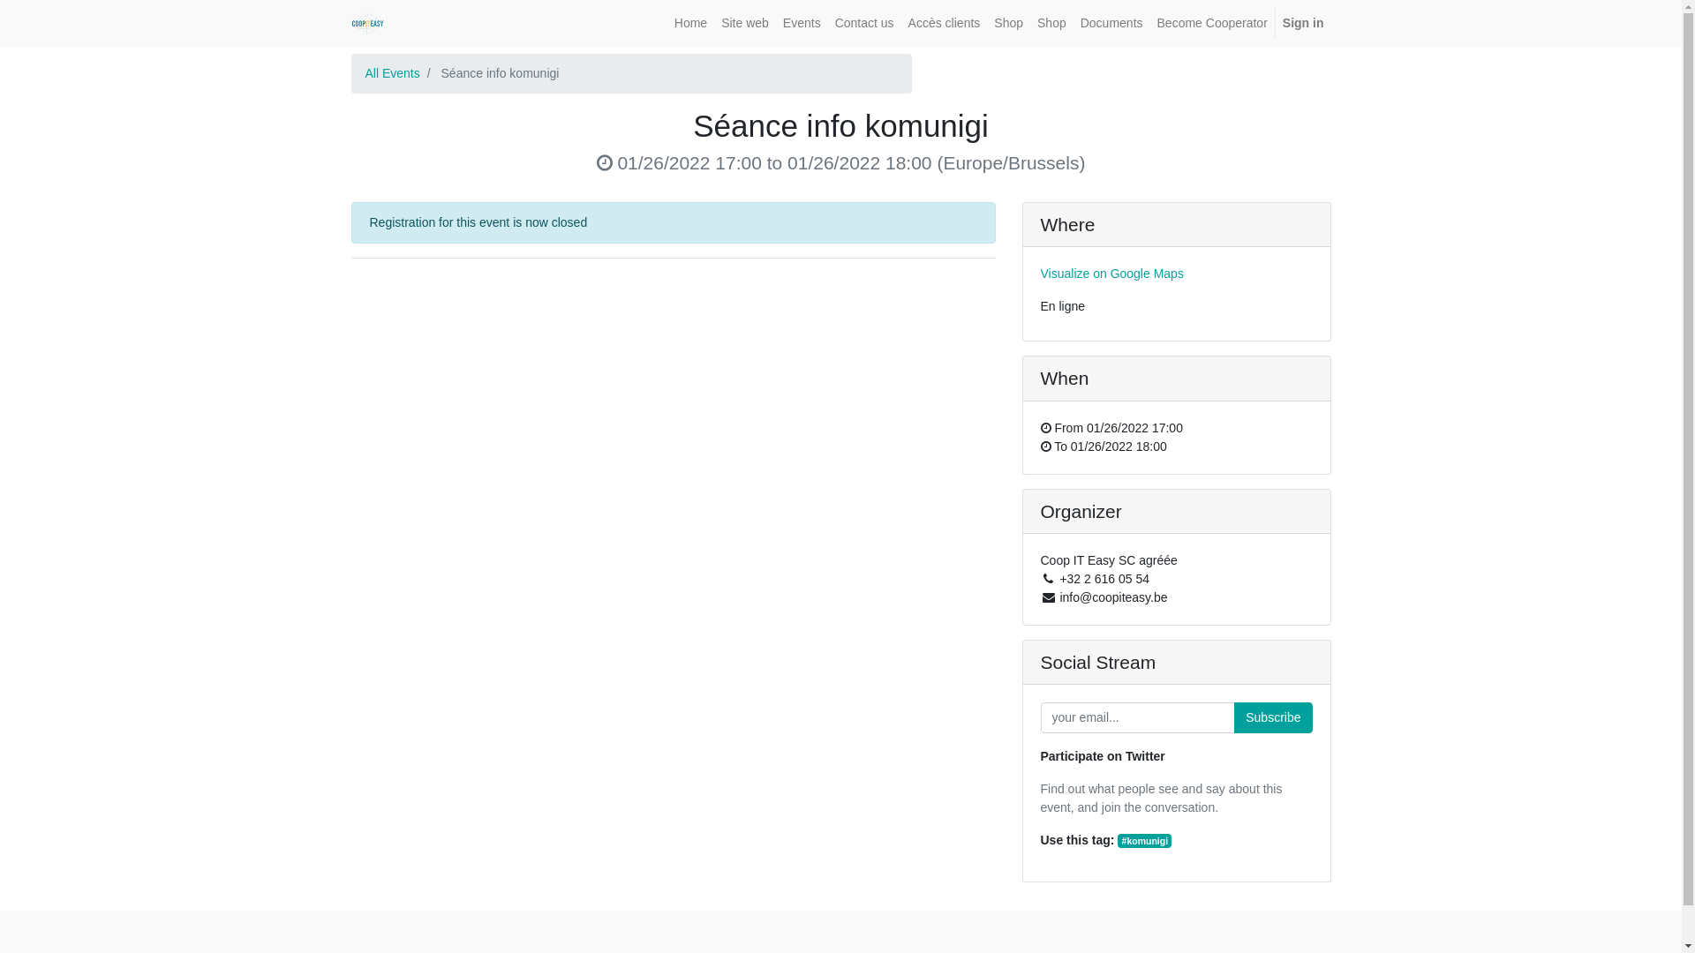  I want to click on Contact us, so click(865, 23).